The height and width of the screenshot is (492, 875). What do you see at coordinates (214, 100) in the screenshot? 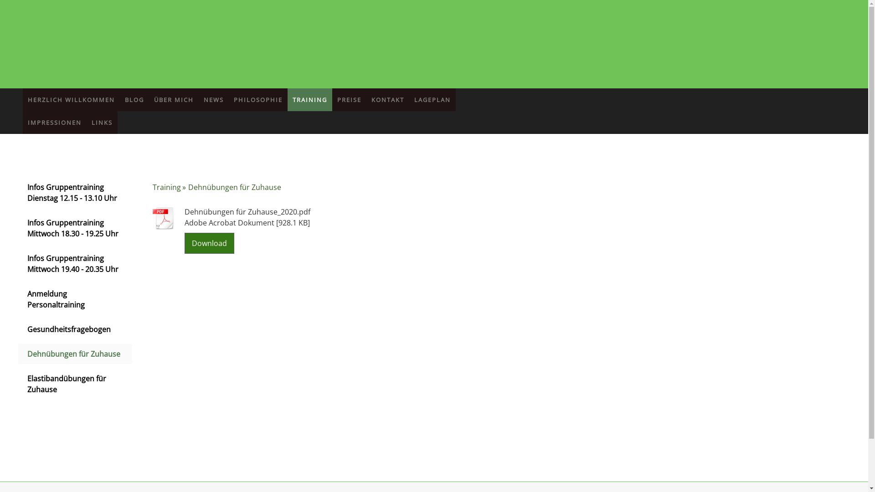
I see `NEWS` at bounding box center [214, 100].